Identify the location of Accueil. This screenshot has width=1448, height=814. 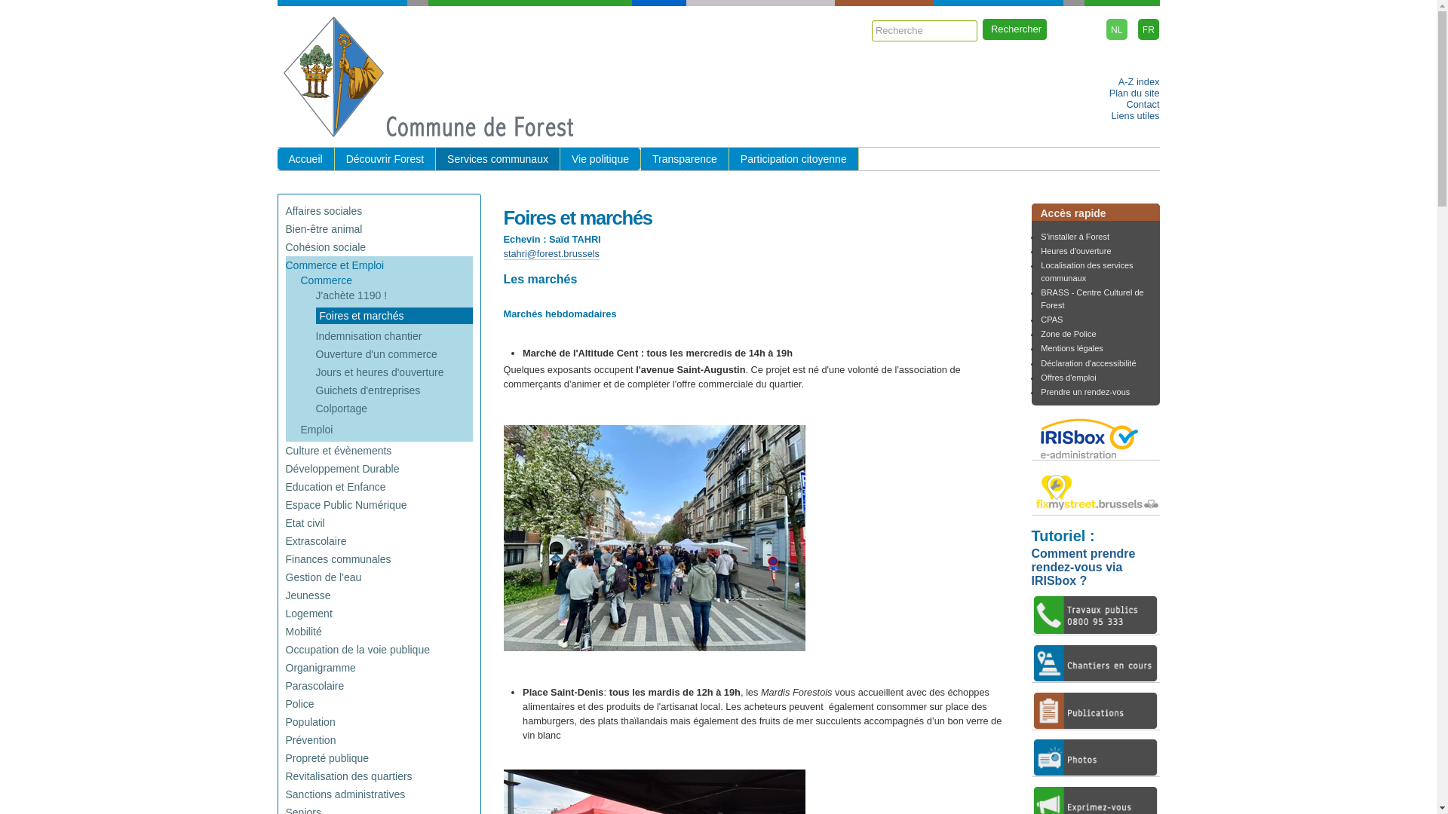
(306, 159).